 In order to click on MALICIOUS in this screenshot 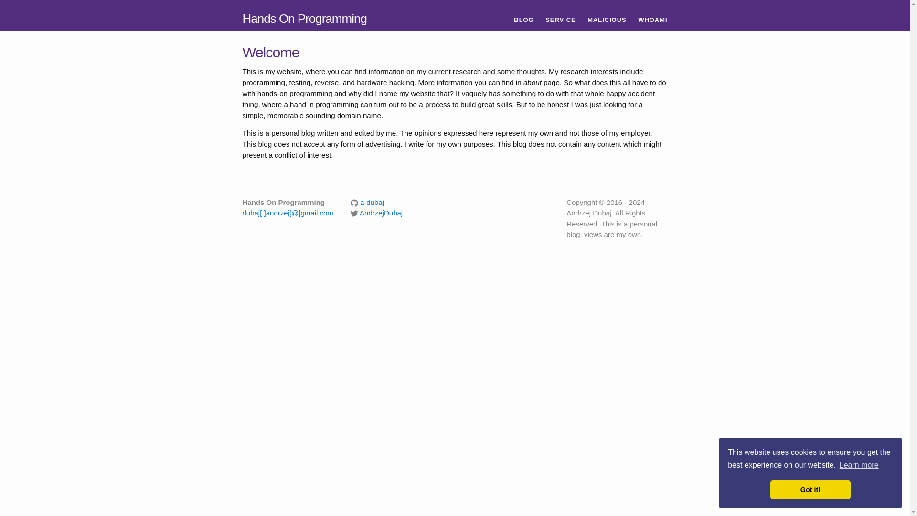, I will do `click(607, 20)`.